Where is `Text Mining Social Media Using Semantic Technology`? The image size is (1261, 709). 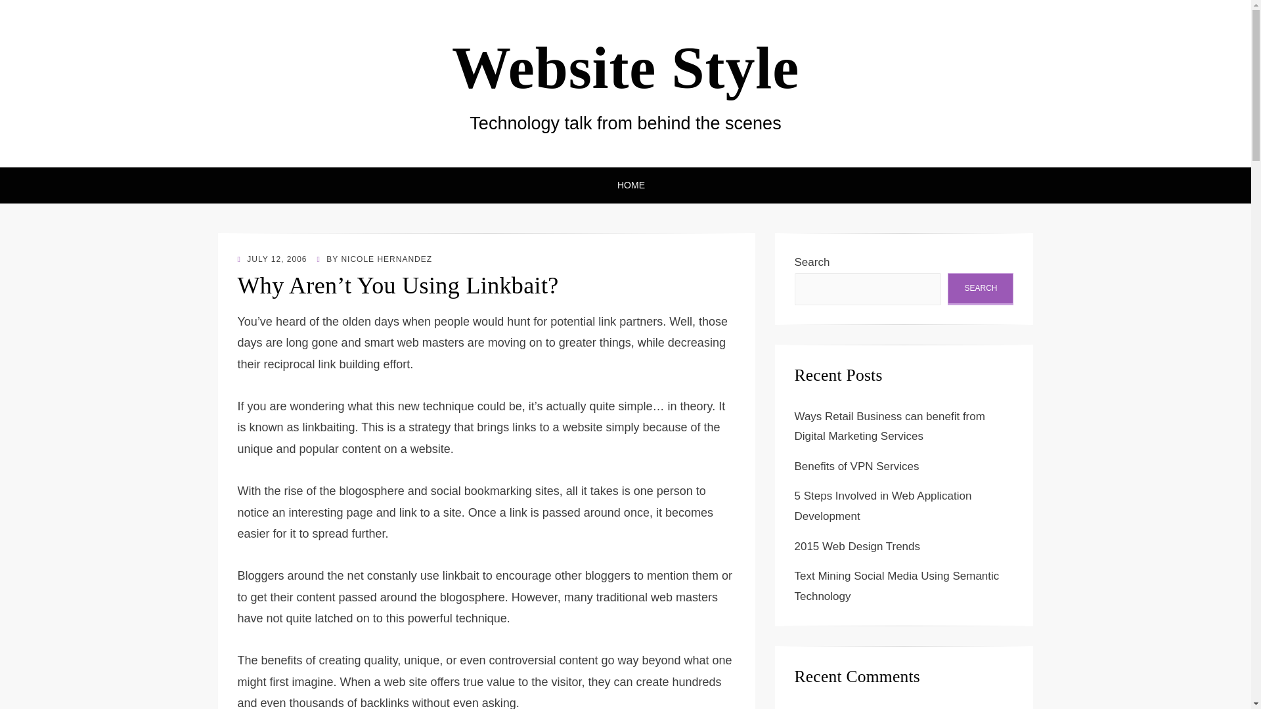 Text Mining Social Media Using Semantic Technology is located at coordinates (897, 586).